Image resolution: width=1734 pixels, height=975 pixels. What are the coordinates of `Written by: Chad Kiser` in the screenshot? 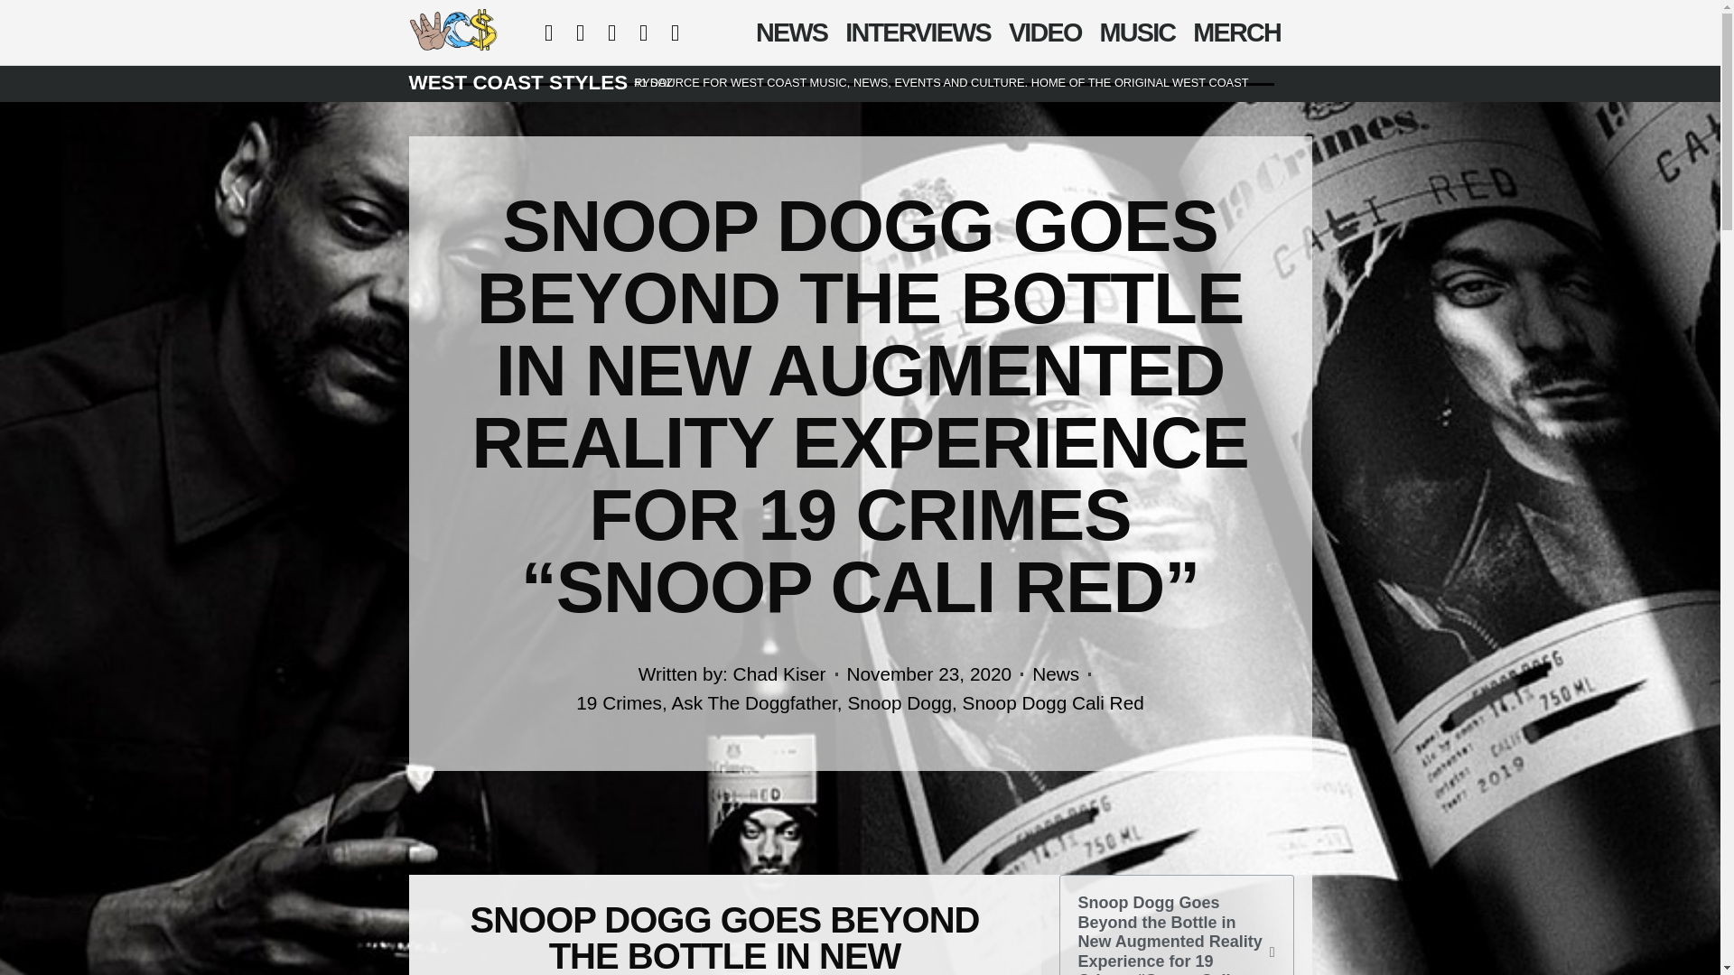 It's located at (732, 673).